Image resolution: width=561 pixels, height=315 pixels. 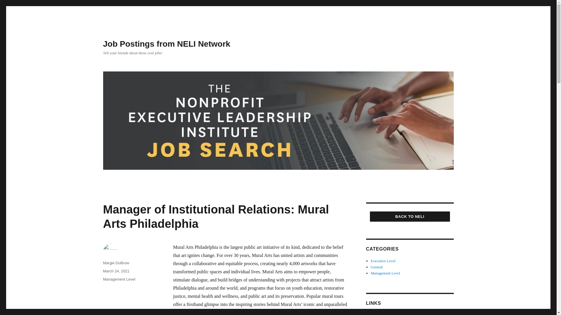 I want to click on Management Level, so click(x=386, y=273).